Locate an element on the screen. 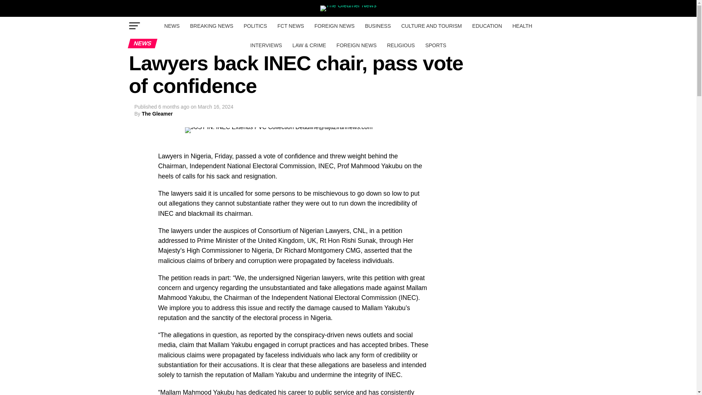  NEWS is located at coordinates (172, 26).